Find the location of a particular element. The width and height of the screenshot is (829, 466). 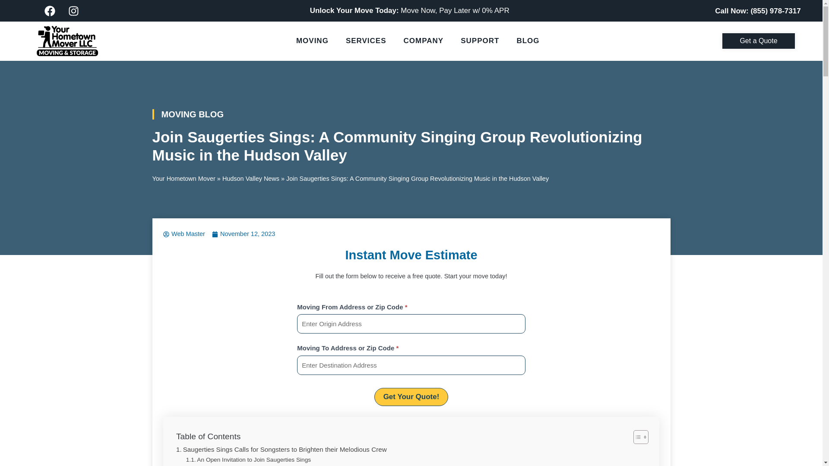

Saugerties Sings: A Community Singing Group is located at coordinates (252, 465).